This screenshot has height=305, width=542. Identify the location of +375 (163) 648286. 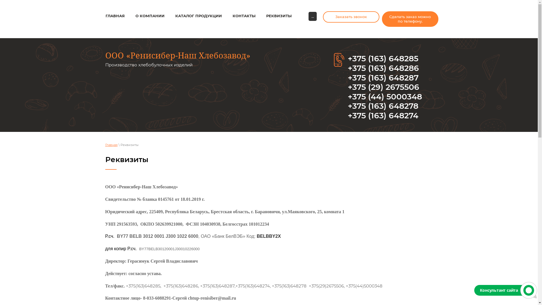
(383, 68).